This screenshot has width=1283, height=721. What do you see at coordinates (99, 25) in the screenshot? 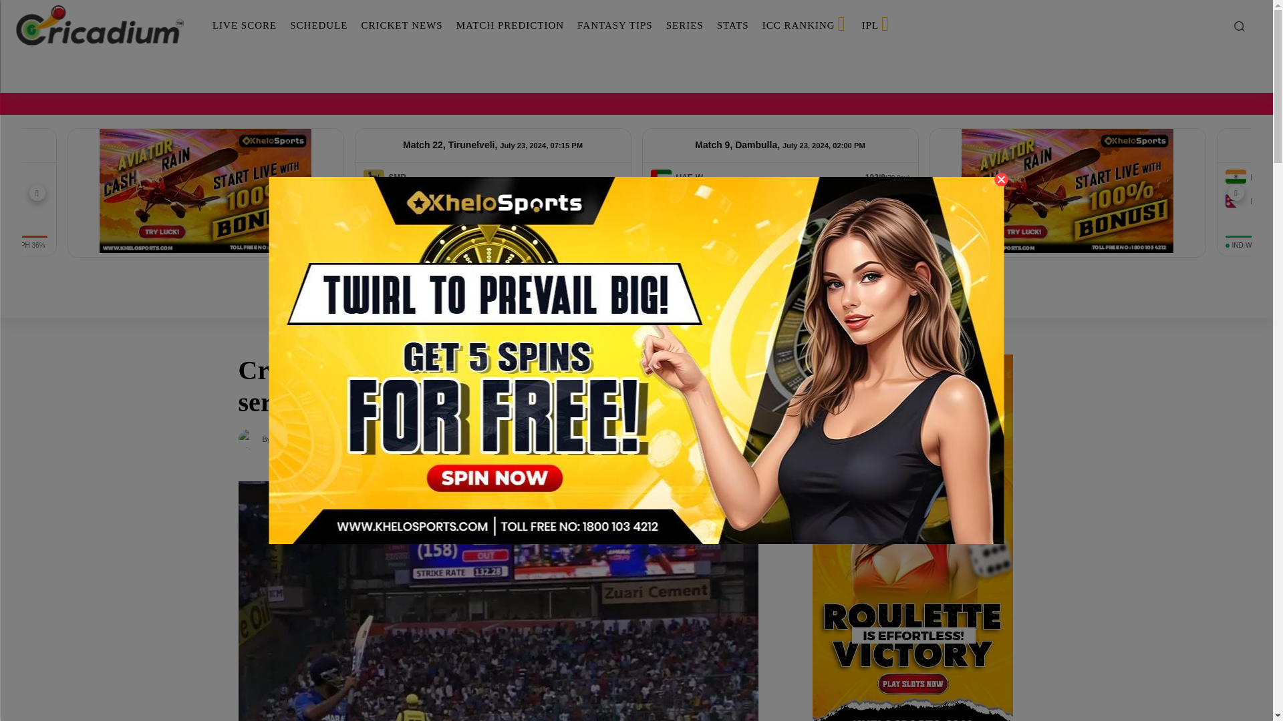
I see `Cricadium` at bounding box center [99, 25].